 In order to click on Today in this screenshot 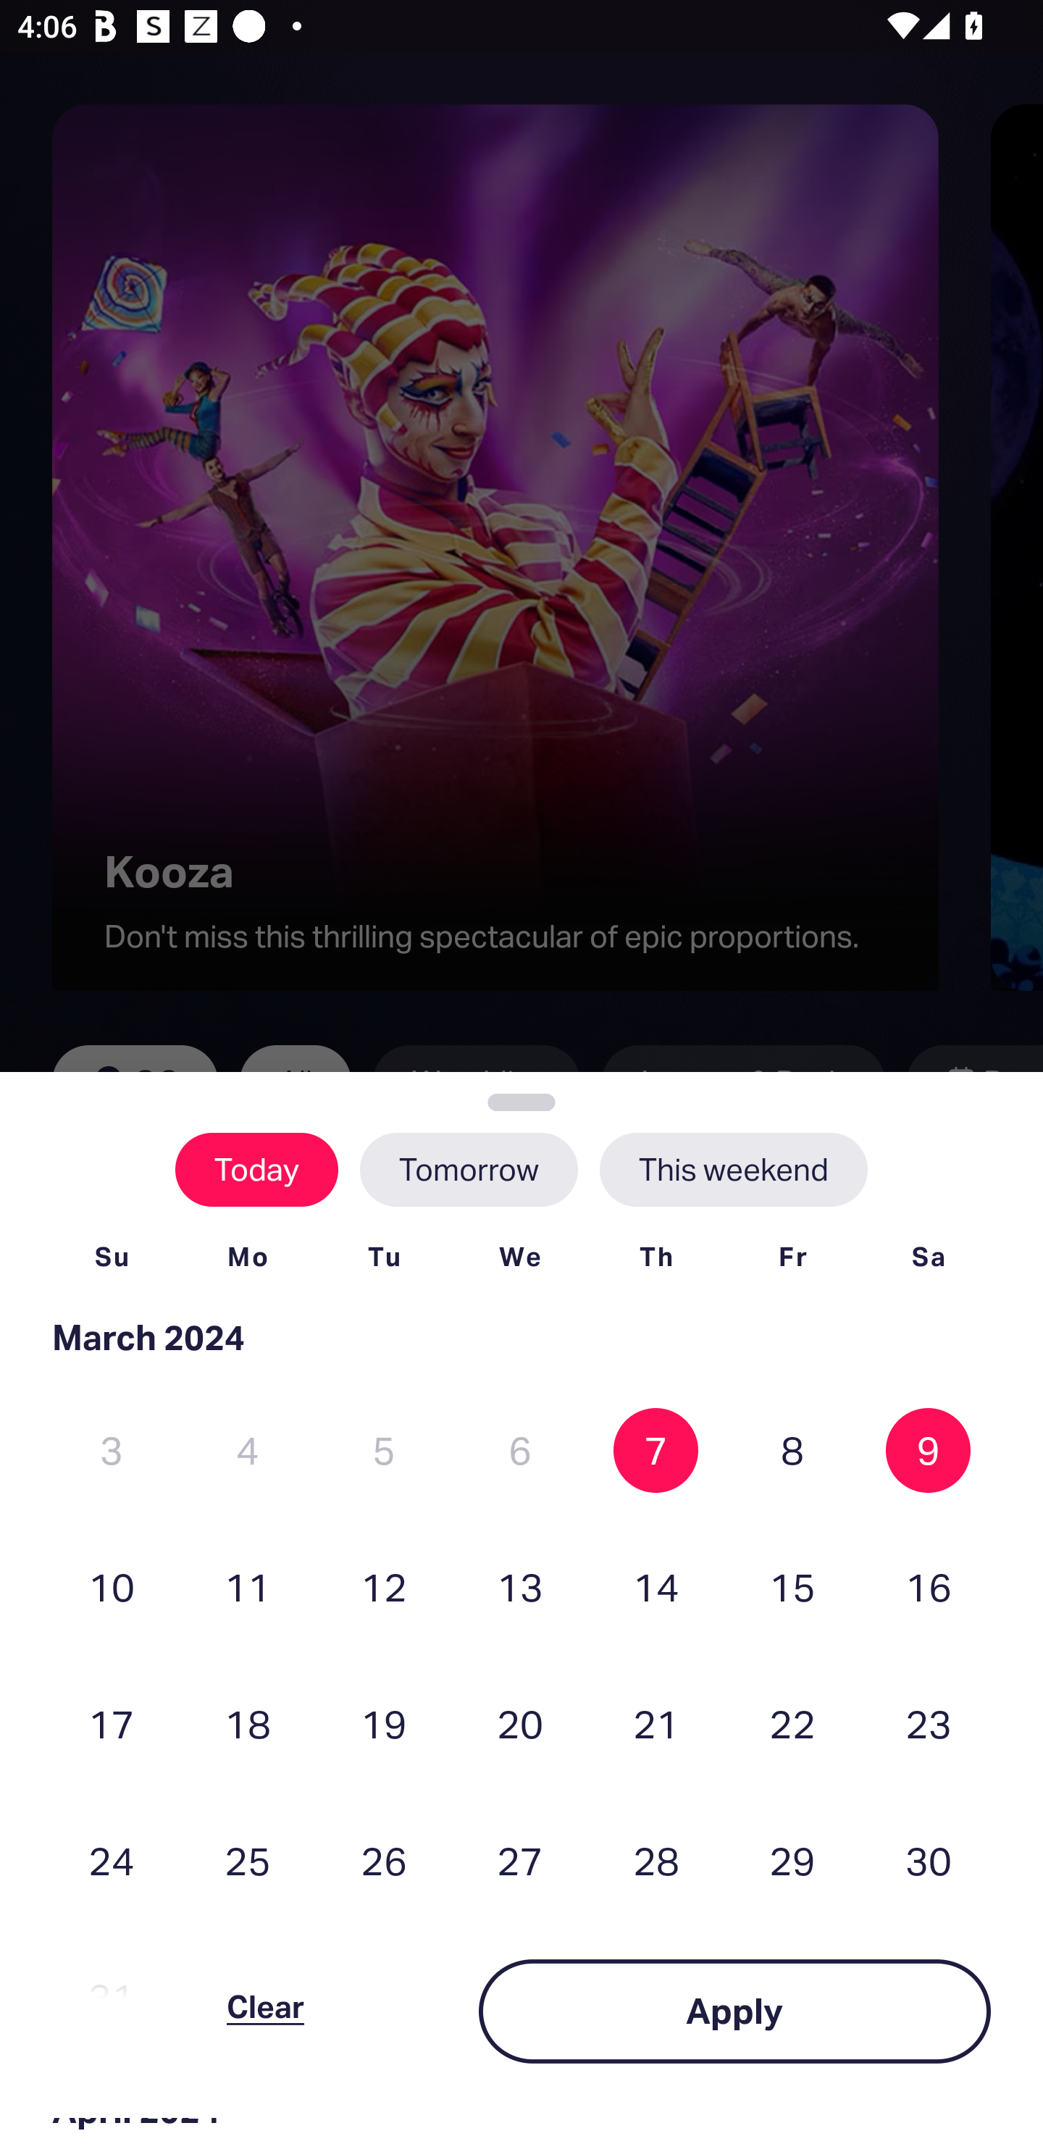, I will do `click(256, 1169)`.